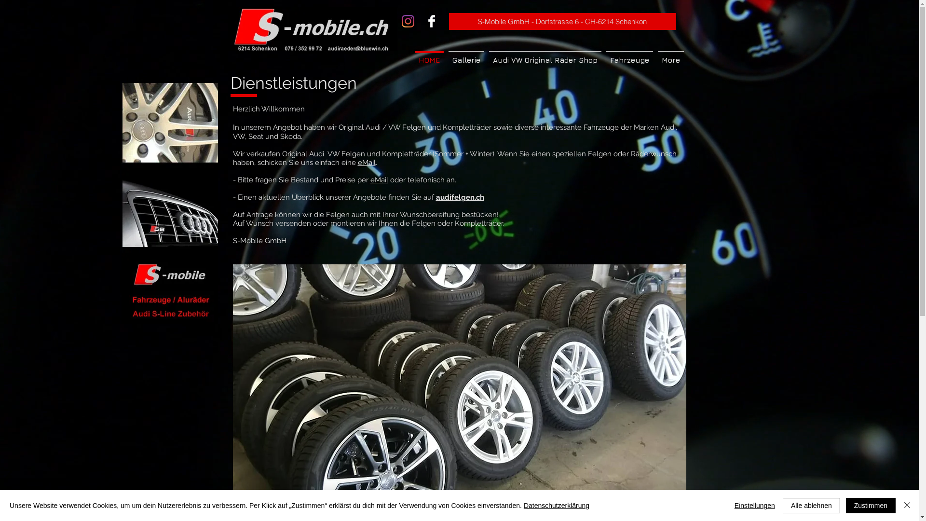  Describe the element at coordinates (466, 56) in the screenshot. I see `Gallerie` at that location.